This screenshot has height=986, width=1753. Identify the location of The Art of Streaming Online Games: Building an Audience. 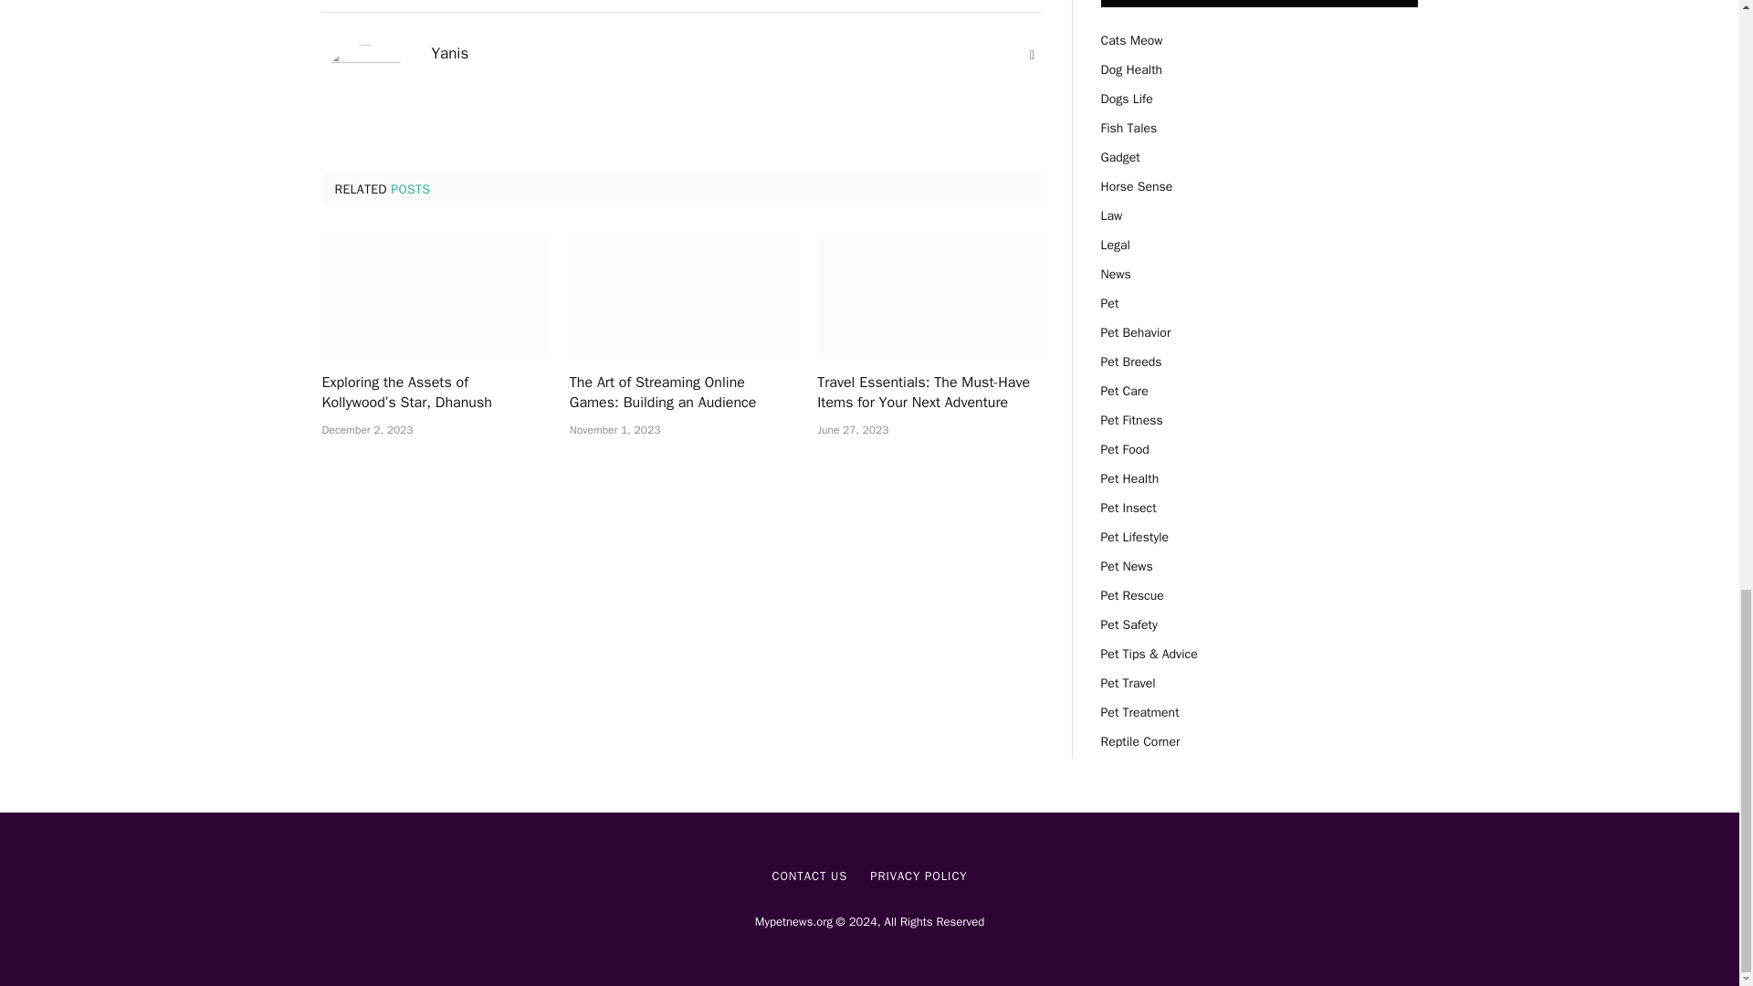
(681, 393).